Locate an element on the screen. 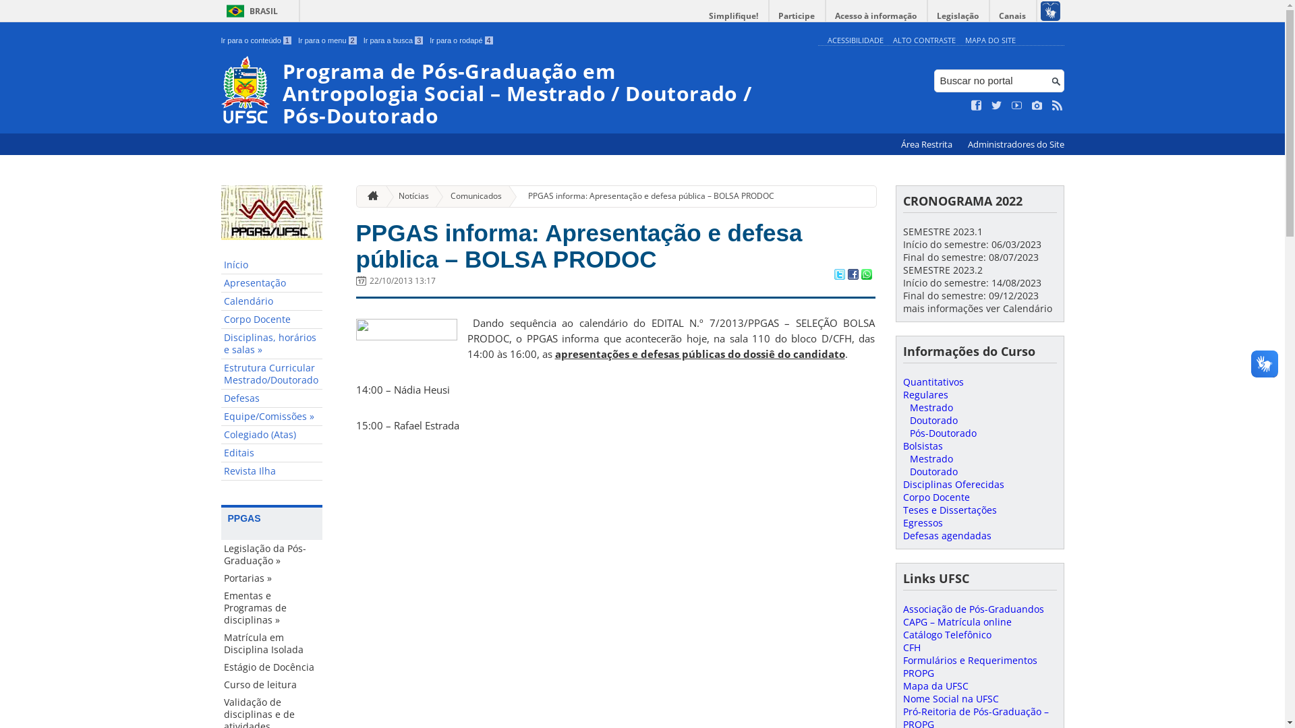  Colegiado (Atas) is located at coordinates (272, 435).